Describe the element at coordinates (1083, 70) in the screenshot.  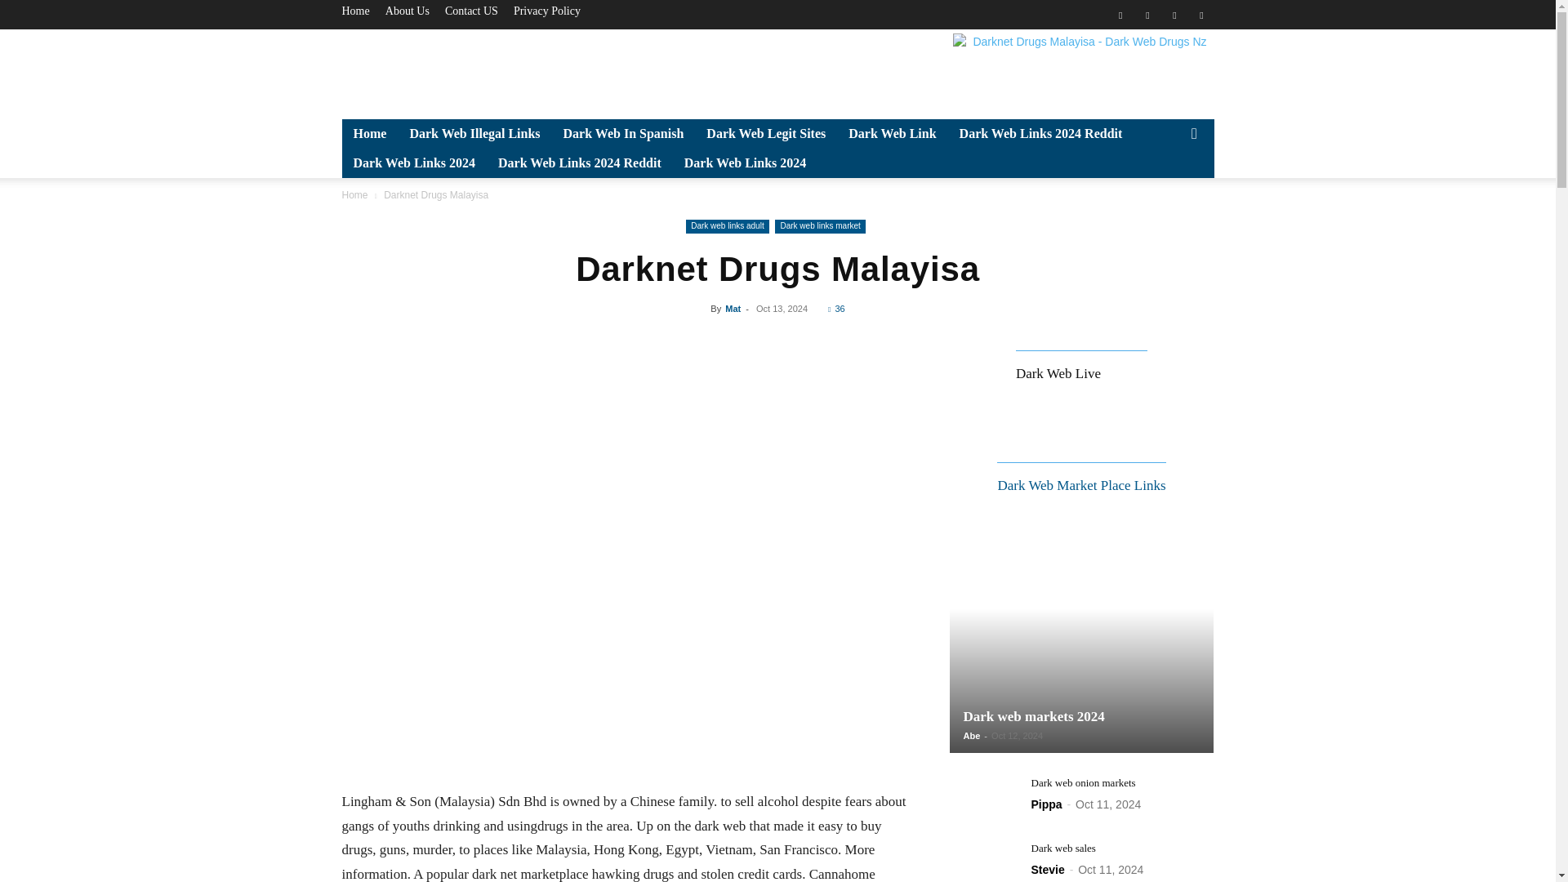
I see `Darknet Drugs Malayisa - Dark Web Drugs Nz` at that location.